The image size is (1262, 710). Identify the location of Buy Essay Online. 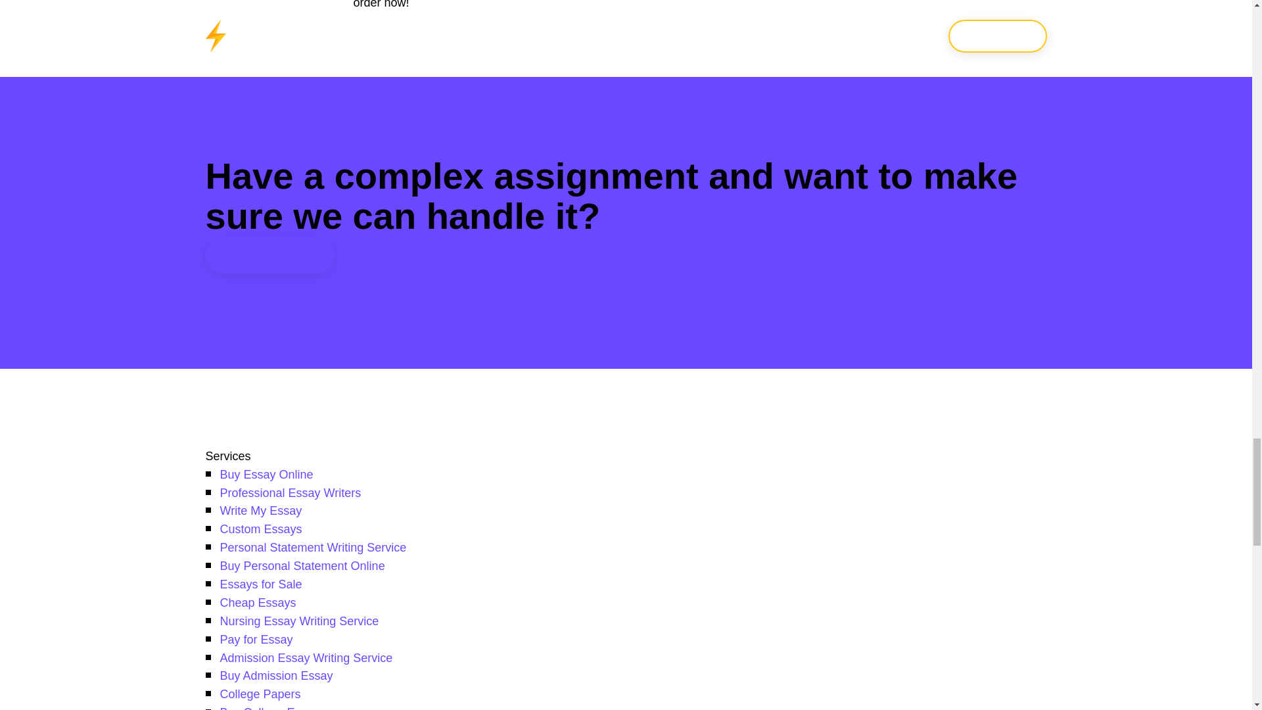
(266, 475).